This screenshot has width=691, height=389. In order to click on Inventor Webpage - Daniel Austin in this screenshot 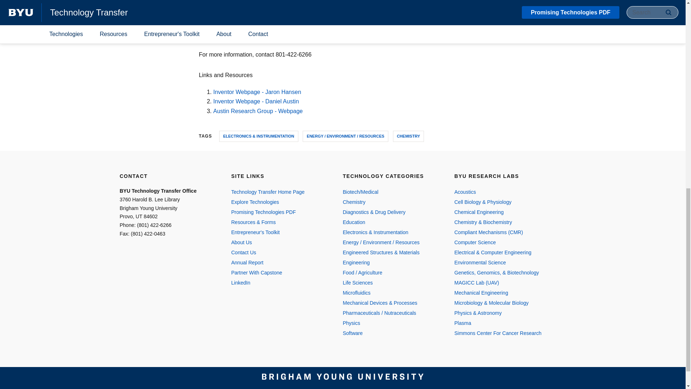, I will do `click(256, 102)`.